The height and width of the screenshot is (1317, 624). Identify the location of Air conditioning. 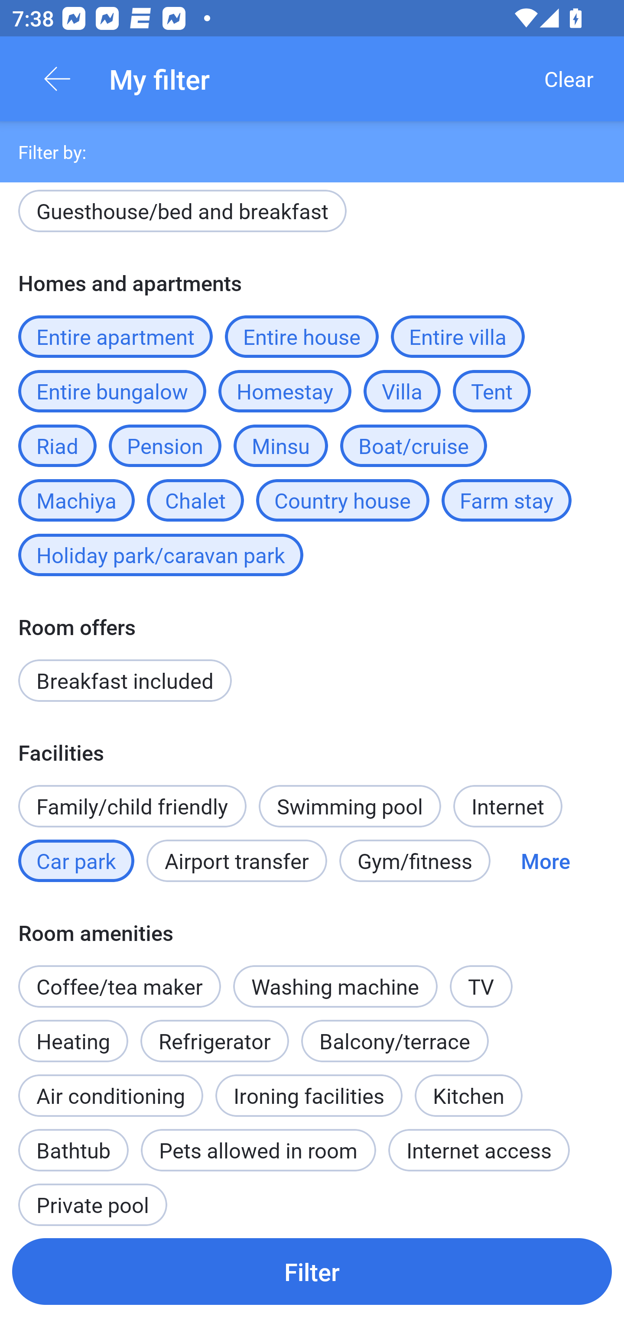
(110, 1096).